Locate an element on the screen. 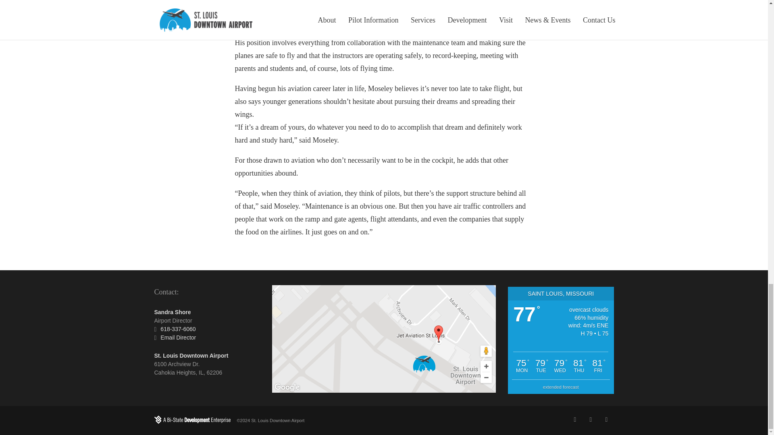 The image size is (774, 435). Email Director is located at coordinates (178, 338).